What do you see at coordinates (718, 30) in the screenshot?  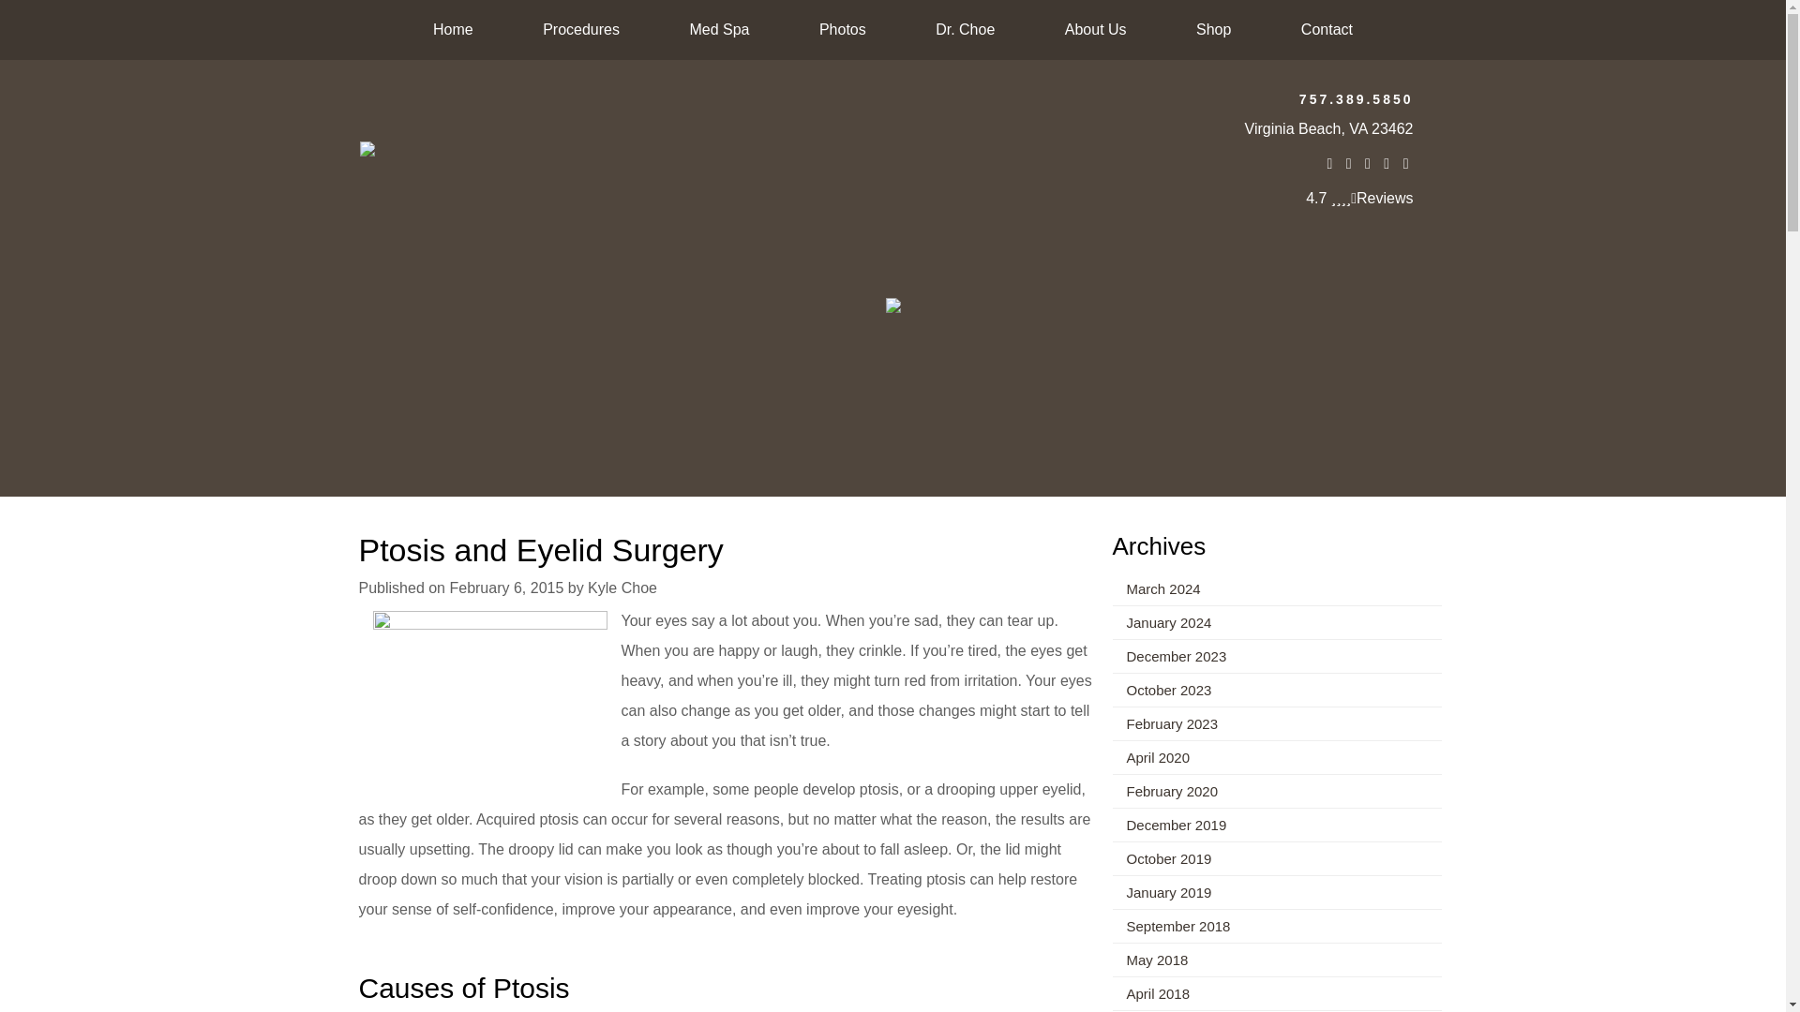 I see `Med Spa` at bounding box center [718, 30].